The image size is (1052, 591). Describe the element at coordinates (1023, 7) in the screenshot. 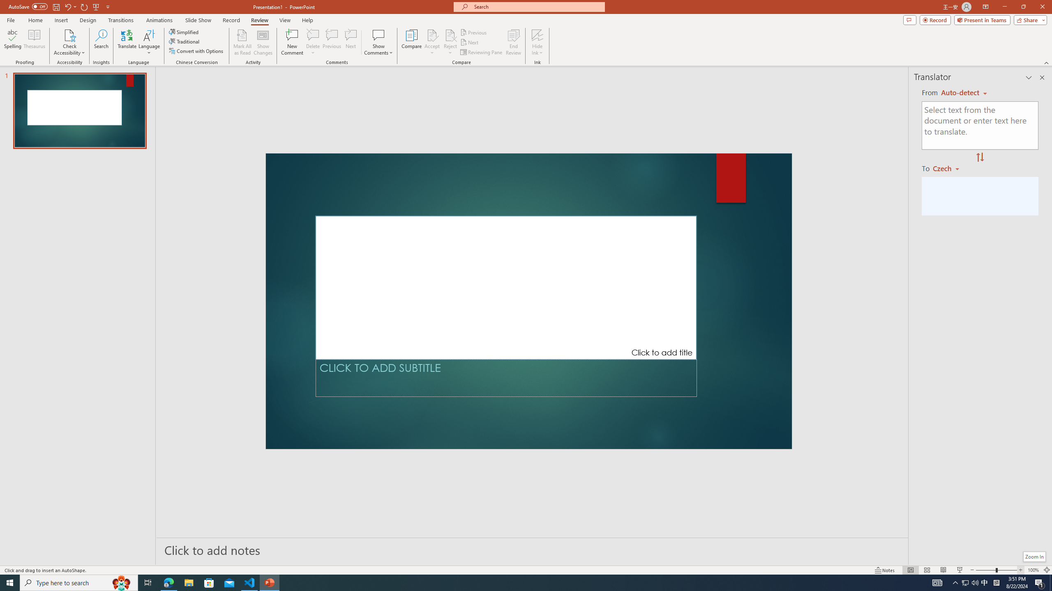

I see `Restore Down` at that location.